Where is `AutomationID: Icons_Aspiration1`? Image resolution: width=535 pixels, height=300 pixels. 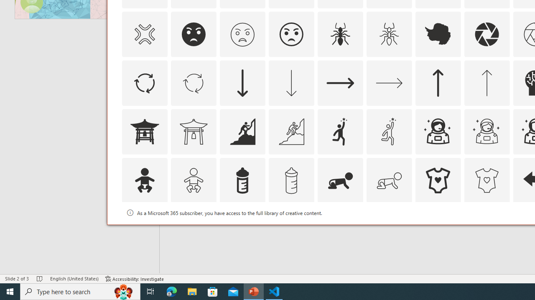
AutomationID: Icons_Aspiration1 is located at coordinates (340, 132).